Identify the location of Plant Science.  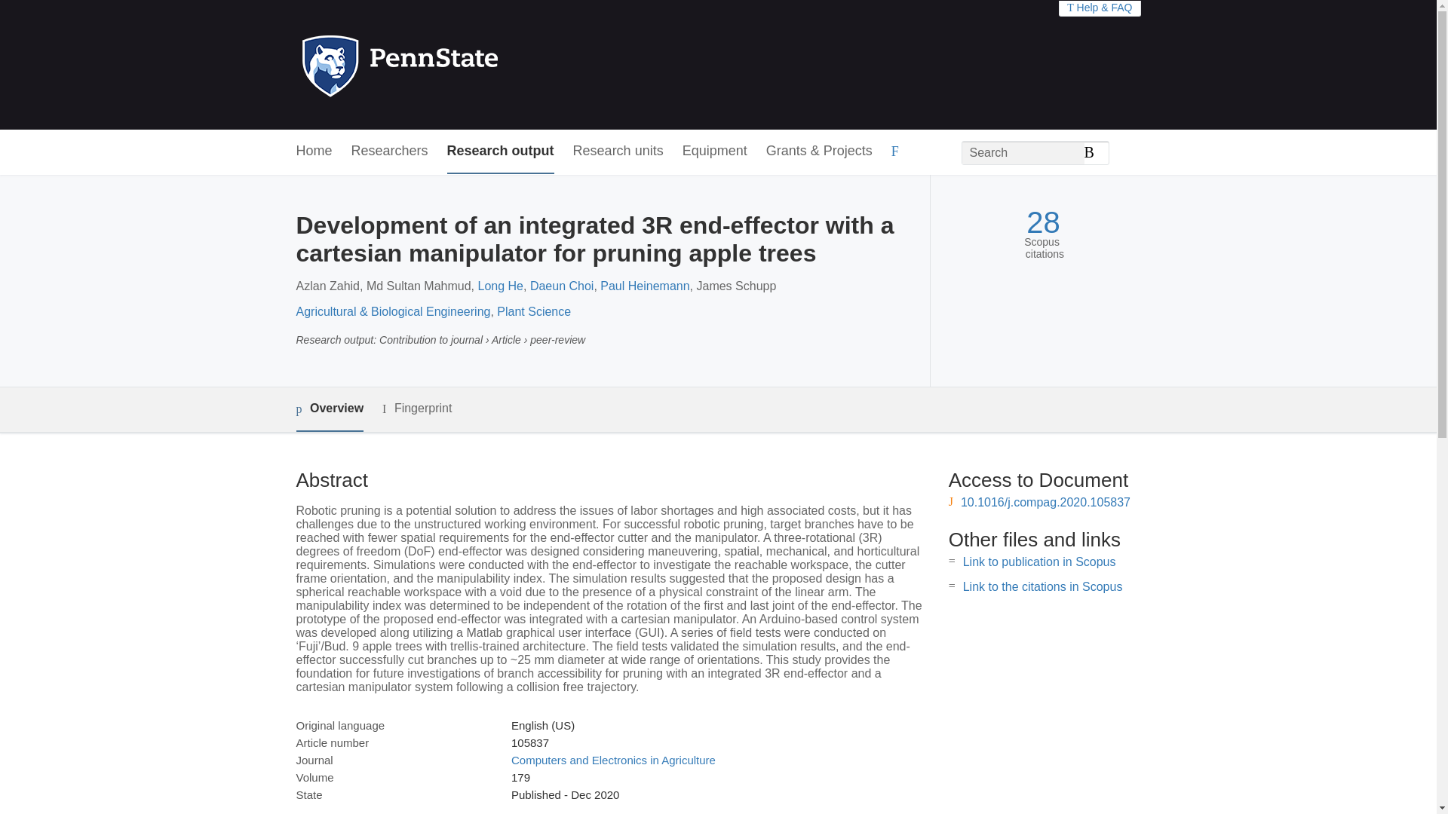
(533, 312).